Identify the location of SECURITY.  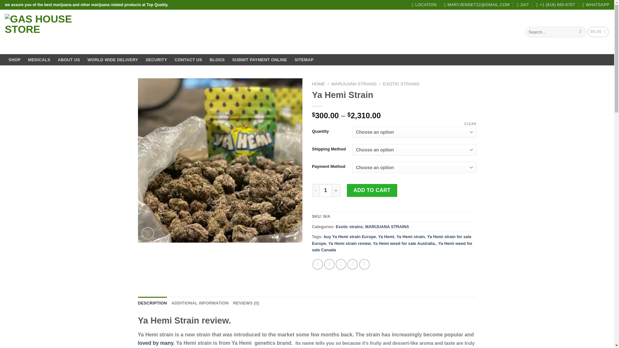
(156, 60).